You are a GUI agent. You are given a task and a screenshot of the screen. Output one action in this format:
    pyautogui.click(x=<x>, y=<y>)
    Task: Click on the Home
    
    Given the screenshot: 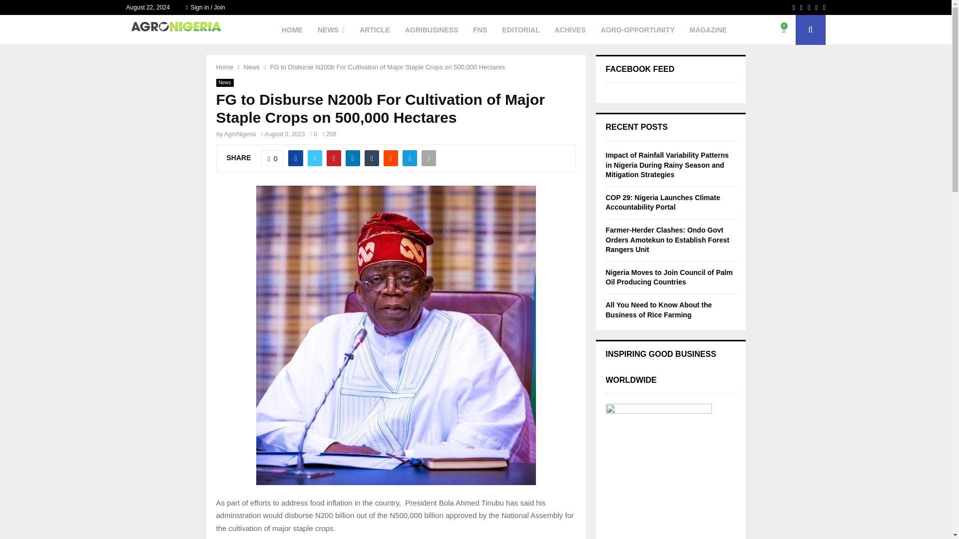 What is the action you would take?
    pyautogui.click(x=224, y=67)
    